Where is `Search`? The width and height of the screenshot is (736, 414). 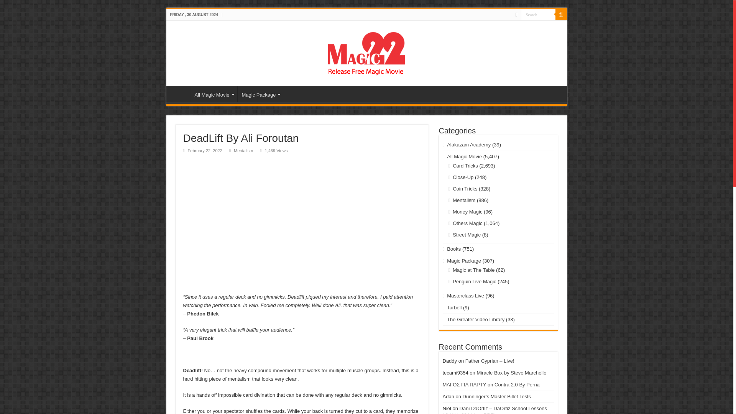
Search is located at coordinates (537, 14).